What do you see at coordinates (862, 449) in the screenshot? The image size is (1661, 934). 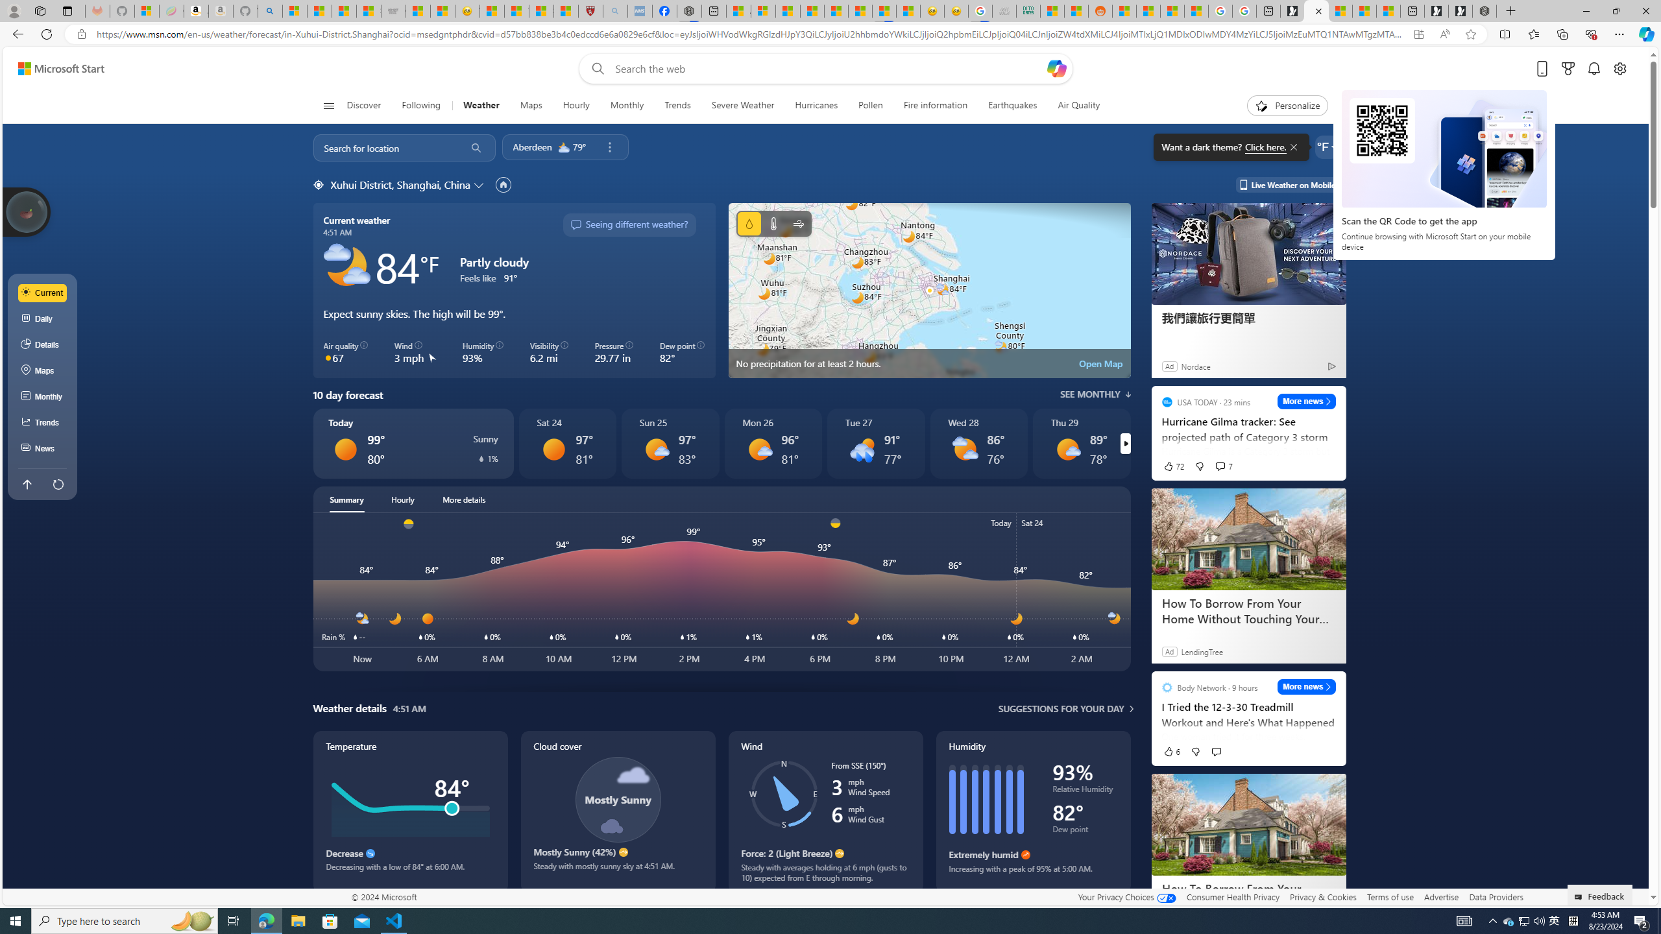 I see `Rain showers` at bounding box center [862, 449].